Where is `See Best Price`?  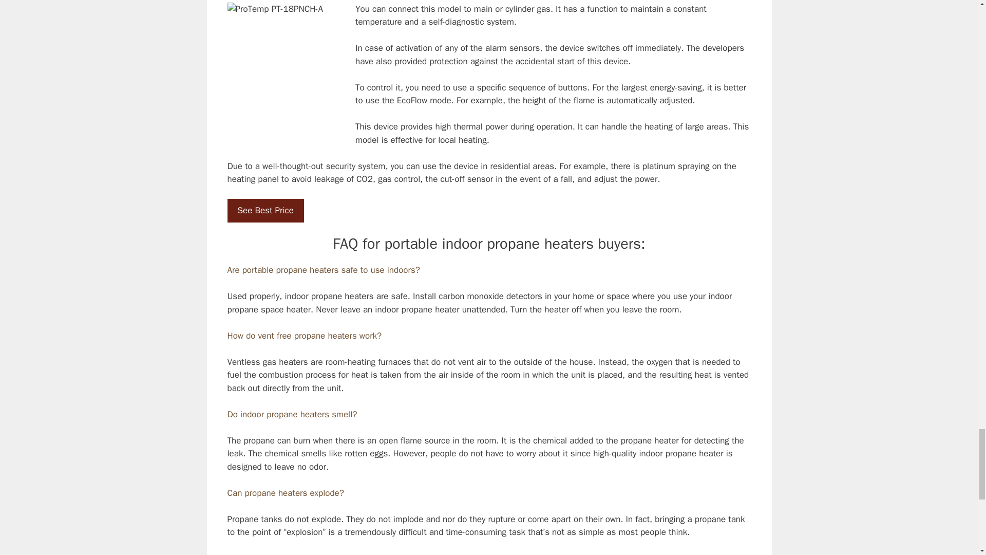
See Best Price is located at coordinates (265, 211).